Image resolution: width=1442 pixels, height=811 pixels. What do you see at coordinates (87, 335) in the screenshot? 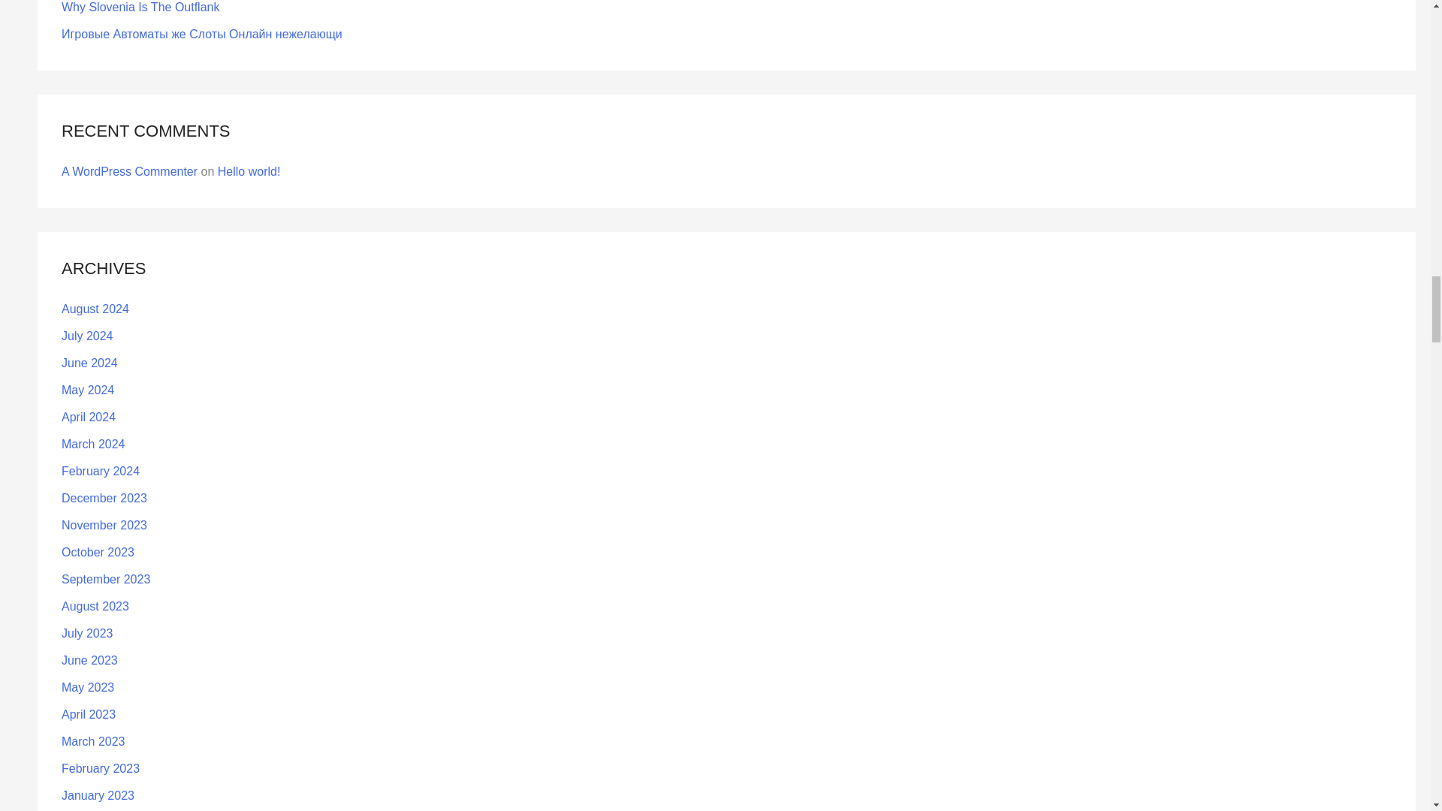
I see `July 2024` at bounding box center [87, 335].